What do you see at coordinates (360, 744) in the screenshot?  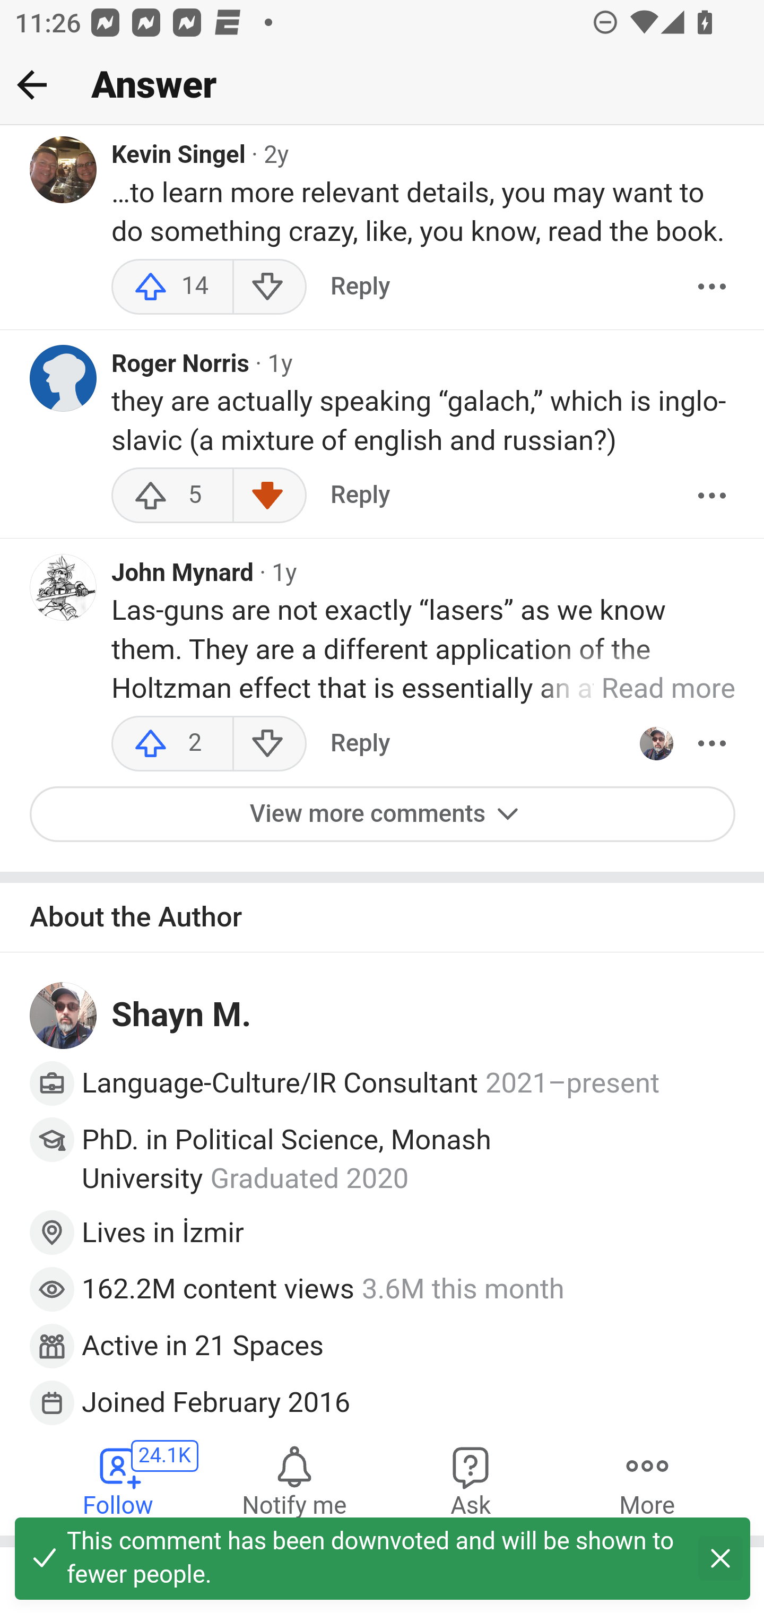 I see `Reply` at bounding box center [360, 744].